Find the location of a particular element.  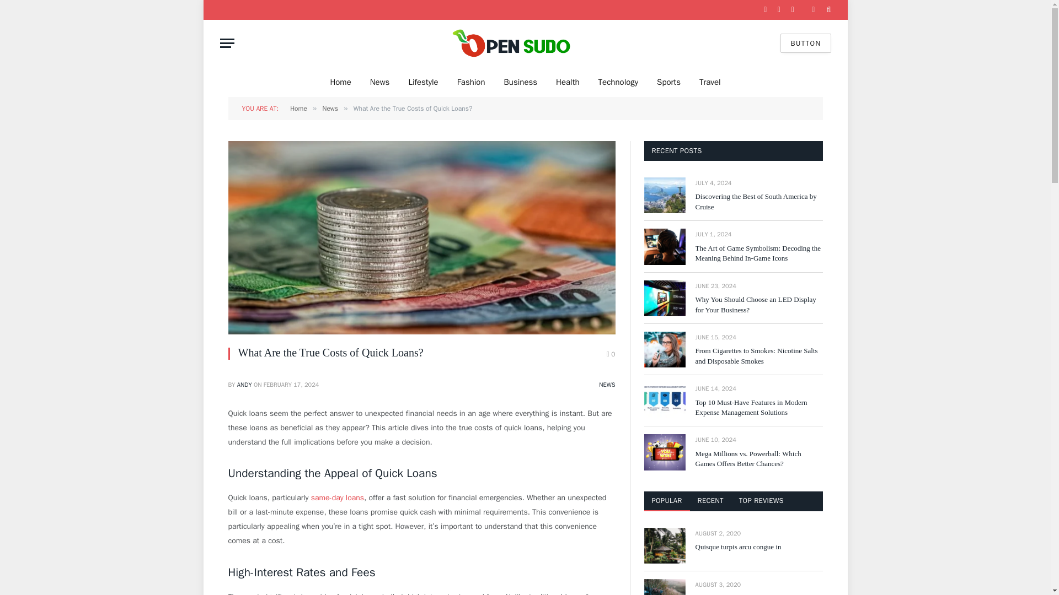

Facebook is located at coordinates (766, 10).